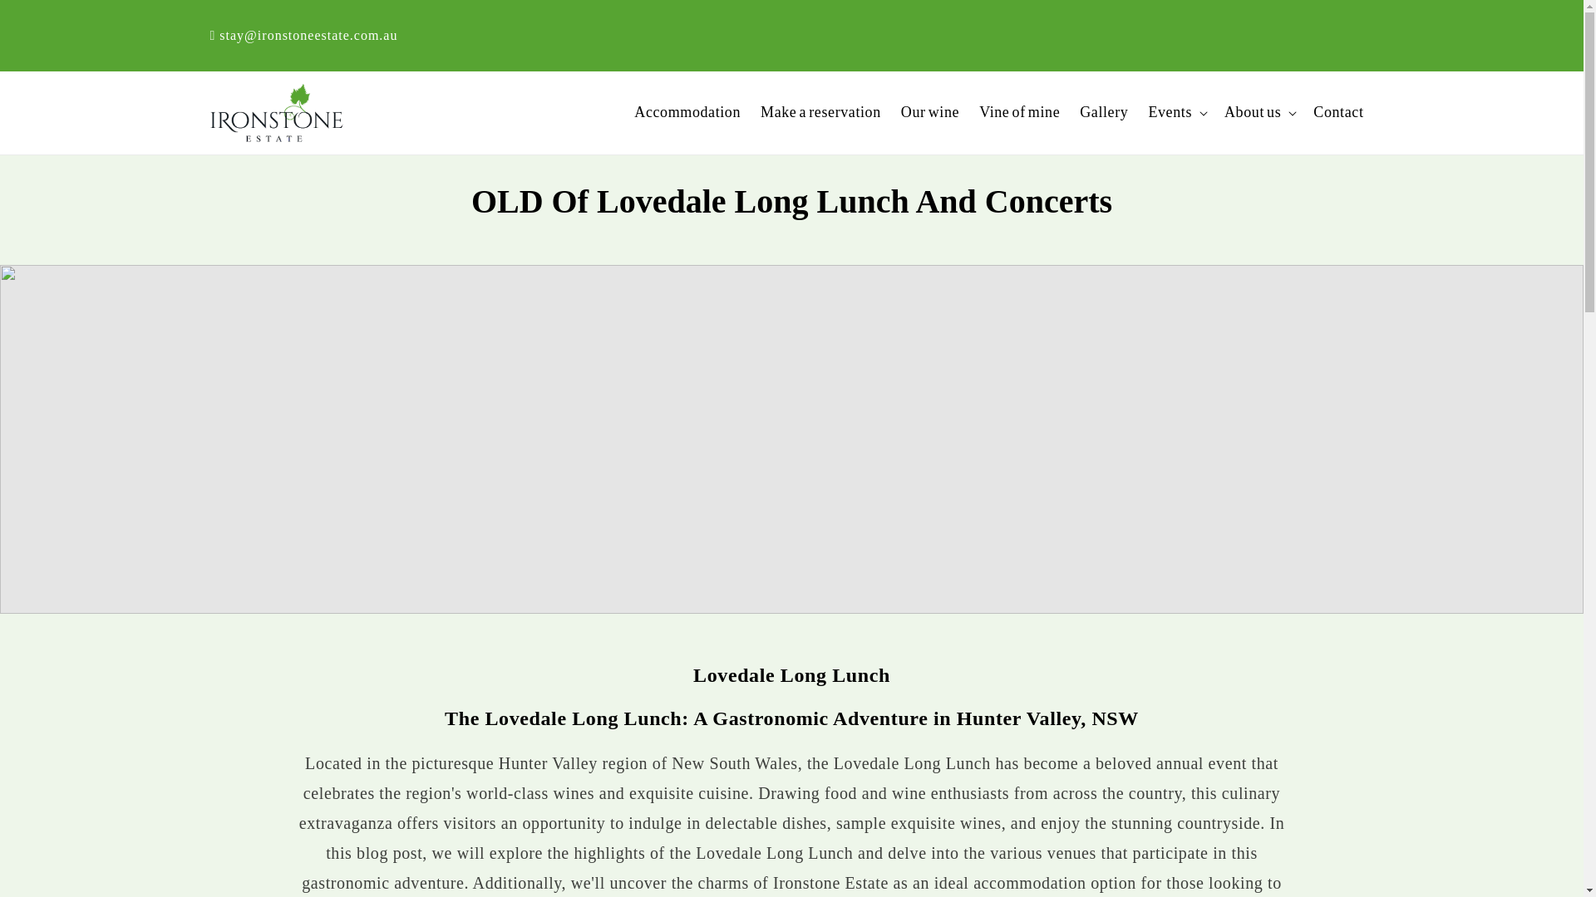 The image size is (1596, 897). What do you see at coordinates (50, 19) in the screenshot?
I see `Skip to content` at bounding box center [50, 19].